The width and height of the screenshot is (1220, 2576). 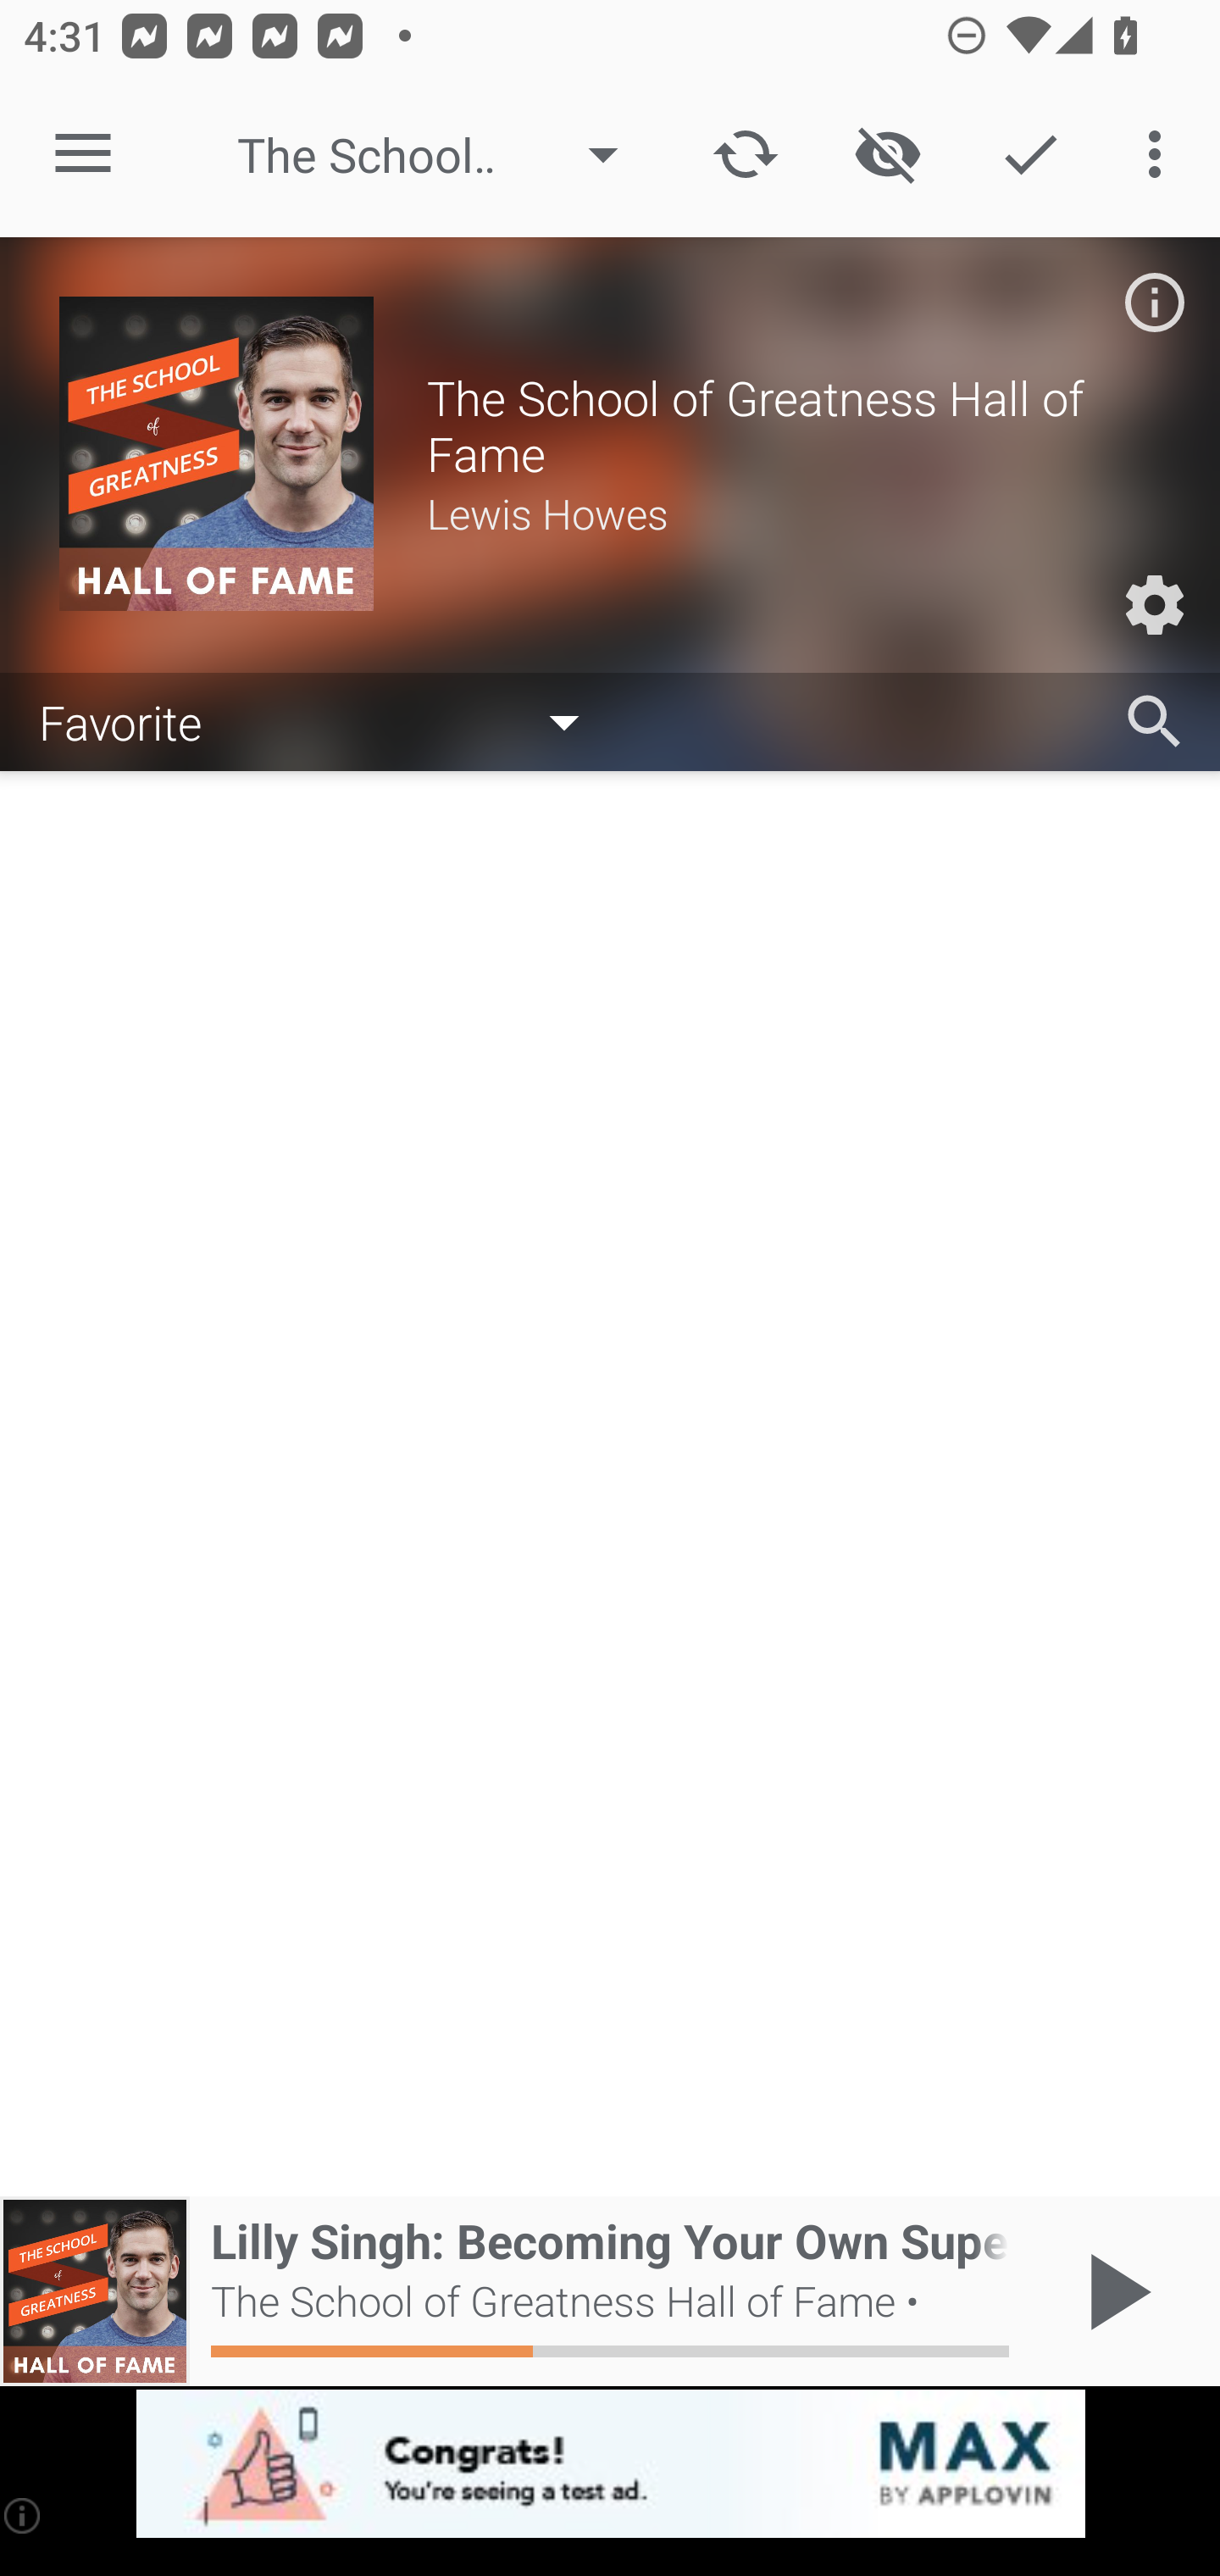 What do you see at coordinates (887, 154) in the screenshot?
I see `Show / Hide played content` at bounding box center [887, 154].